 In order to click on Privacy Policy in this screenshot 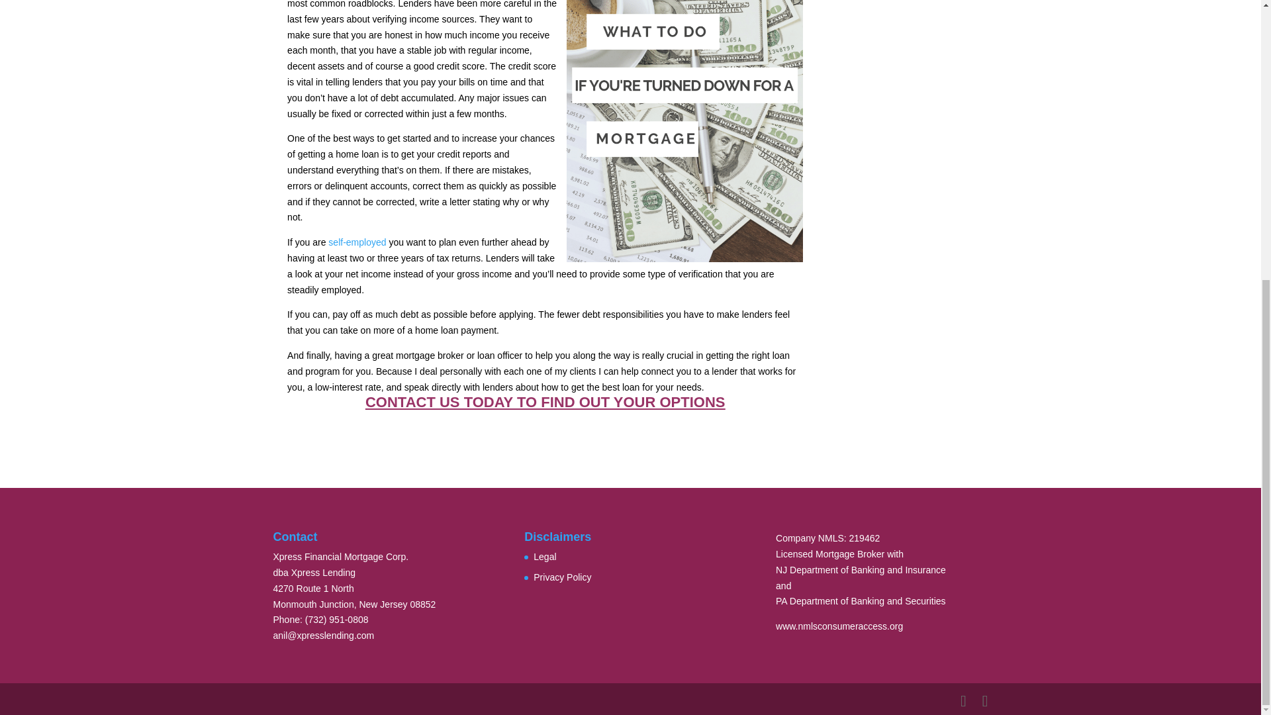, I will do `click(562, 577)`.